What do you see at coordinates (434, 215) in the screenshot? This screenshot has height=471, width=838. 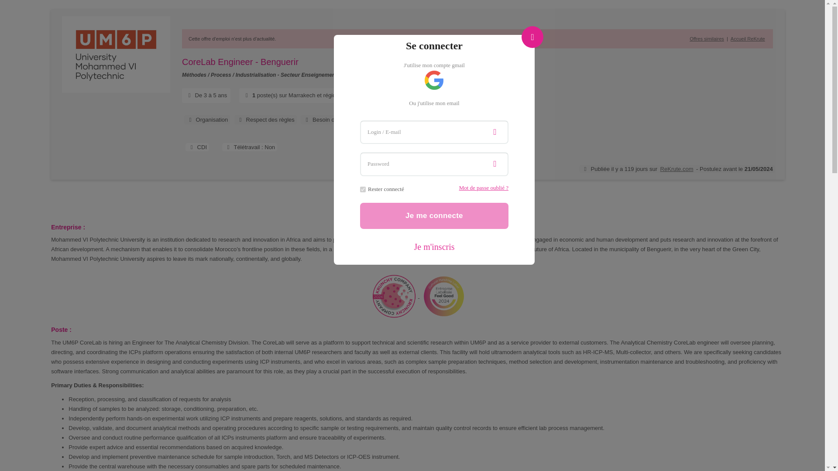 I see `Je me connecte` at bounding box center [434, 215].